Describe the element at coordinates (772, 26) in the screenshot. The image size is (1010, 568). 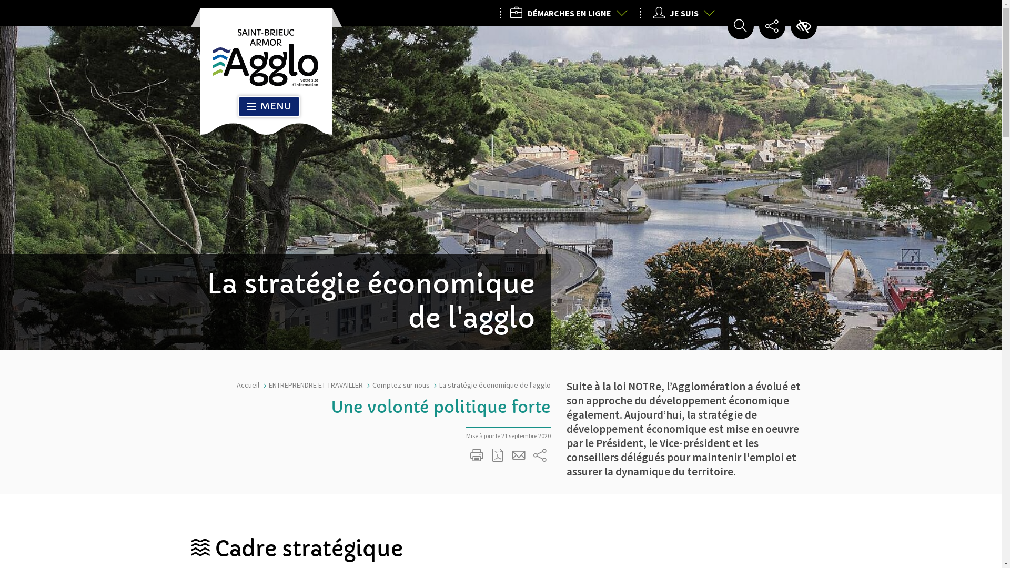
I see `Partager` at that location.